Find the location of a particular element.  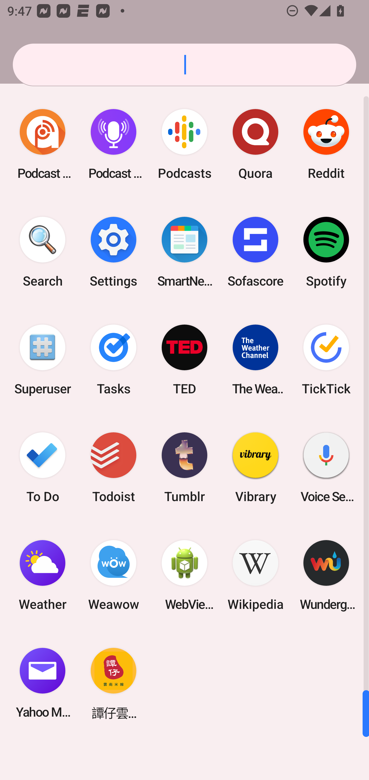

  Search apps is located at coordinates (184, 65).